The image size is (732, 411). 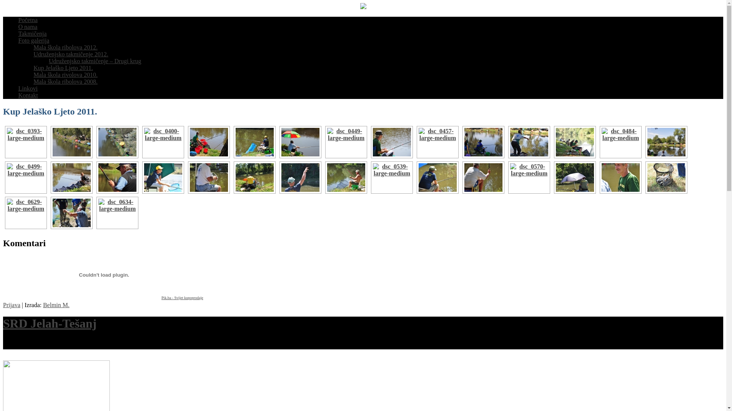 What do you see at coordinates (162, 142) in the screenshot?
I see ` ` at bounding box center [162, 142].